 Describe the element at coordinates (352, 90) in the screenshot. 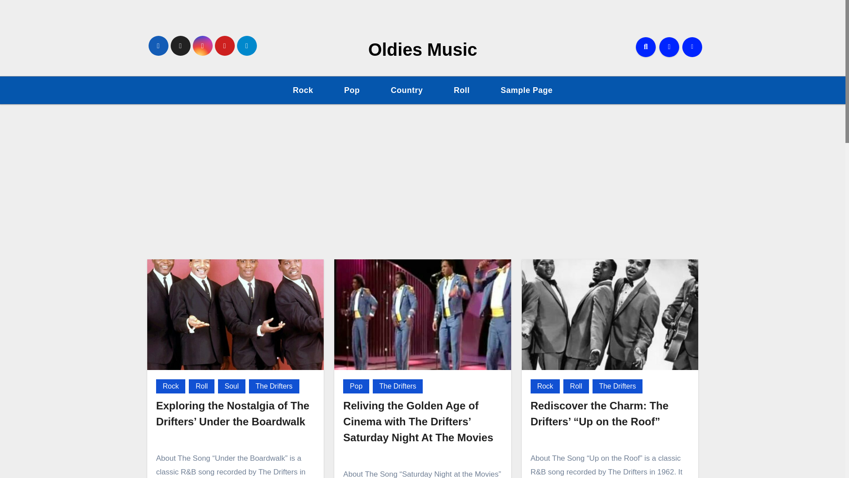

I see `Pop` at that location.